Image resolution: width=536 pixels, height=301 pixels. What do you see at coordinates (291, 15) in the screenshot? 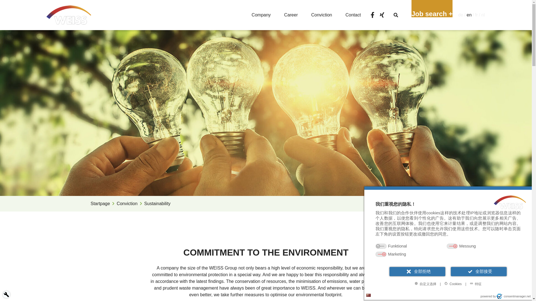
I see `Career` at bounding box center [291, 15].